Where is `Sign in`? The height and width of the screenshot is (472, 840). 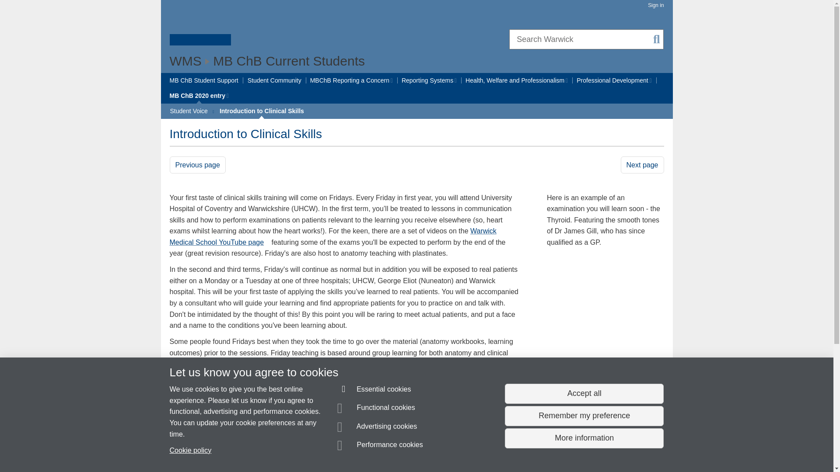
Sign in is located at coordinates (655, 5).